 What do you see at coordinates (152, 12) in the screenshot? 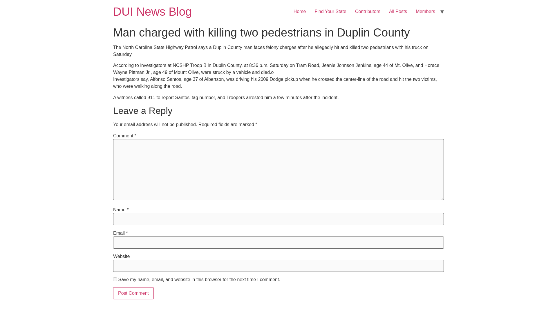
I see `Home` at bounding box center [152, 12].